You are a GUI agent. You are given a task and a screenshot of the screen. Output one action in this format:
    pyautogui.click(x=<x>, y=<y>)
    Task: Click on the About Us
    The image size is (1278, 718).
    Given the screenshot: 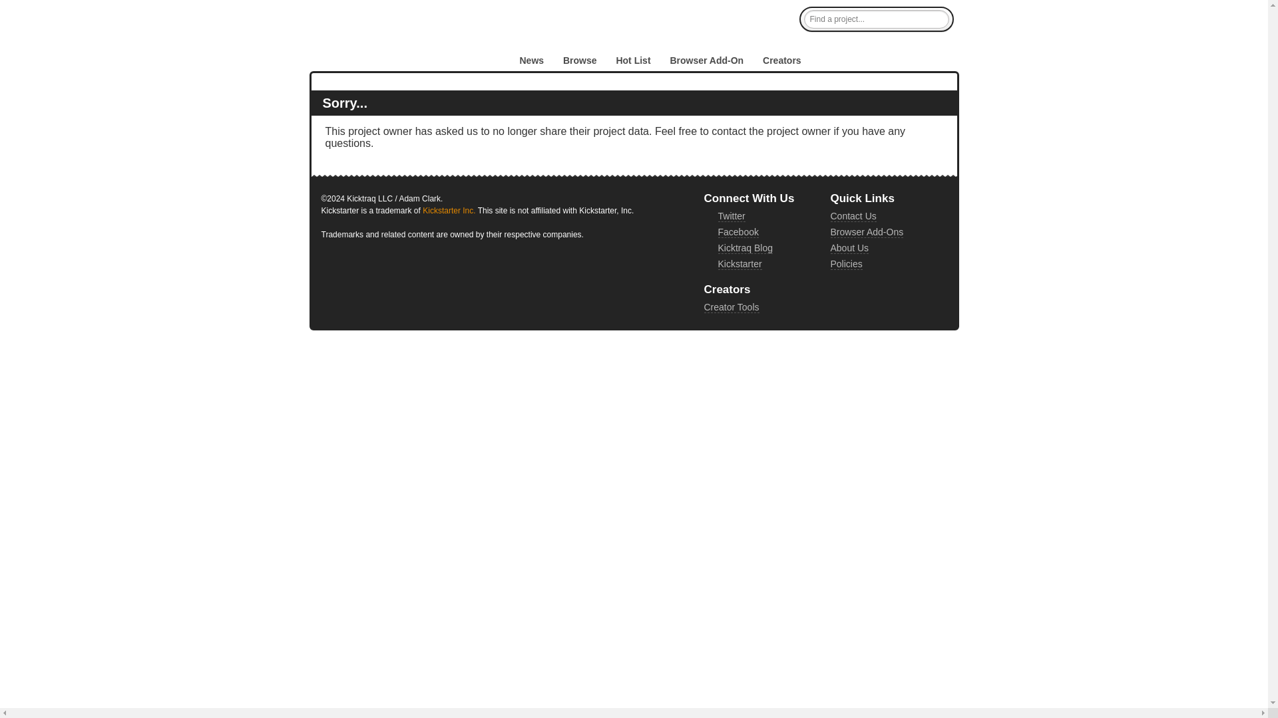 What is the action you would take?
    pyautogui.click(x=849, y=249)
    